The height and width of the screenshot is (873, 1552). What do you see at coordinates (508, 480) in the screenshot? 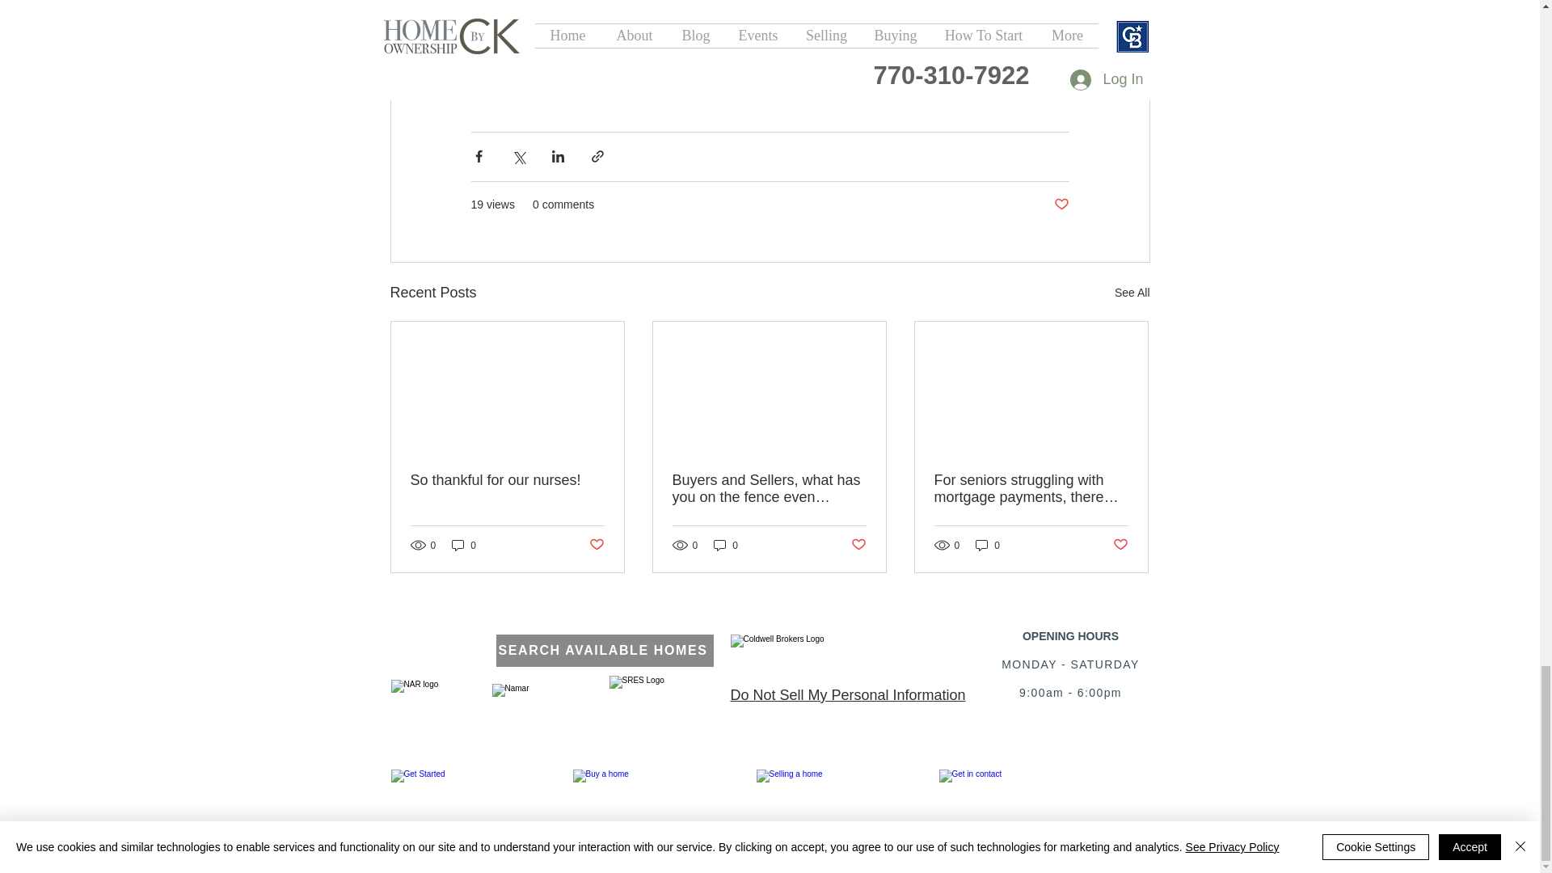
I see `So thankful for our nurses!` at bounding box center [508, 480].